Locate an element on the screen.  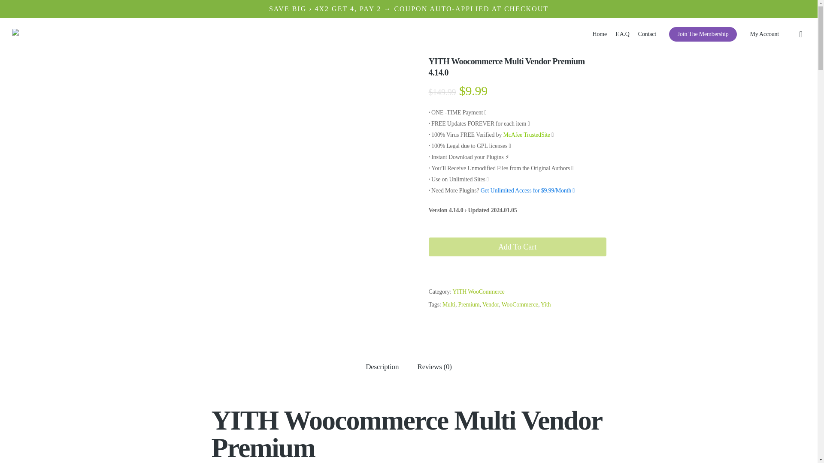
Yith is located at coordinates (545, 304).